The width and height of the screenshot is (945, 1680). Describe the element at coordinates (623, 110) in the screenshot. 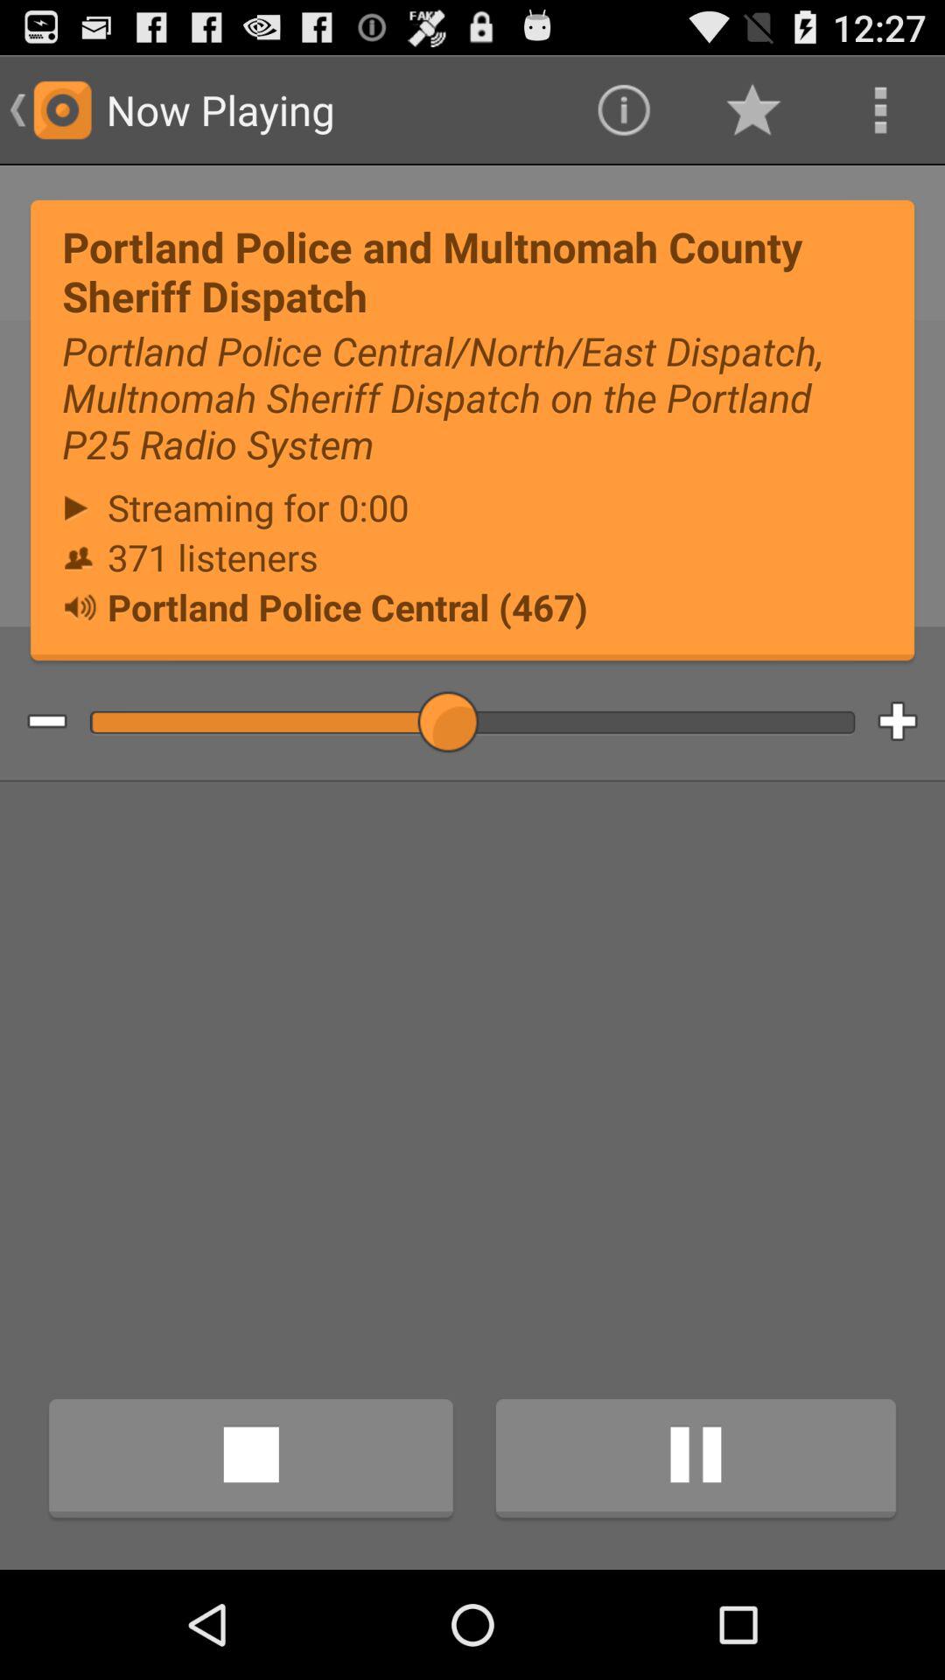

I see `click icon next to now playing` at that location.